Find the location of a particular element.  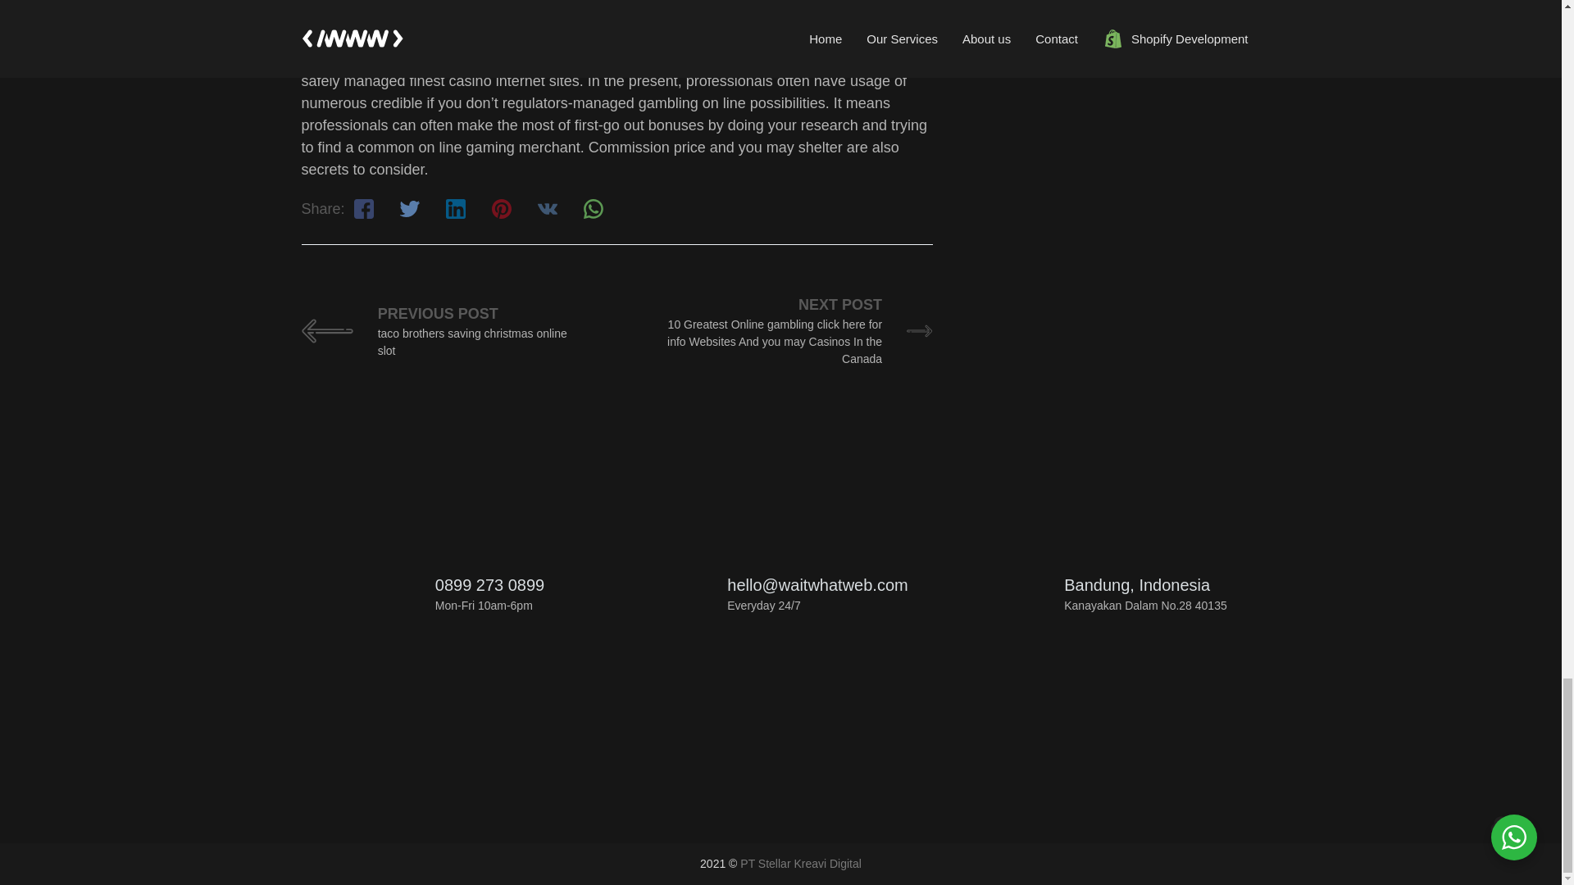

PT Stellar Kreavi Digital is located at coordinates (800, 864).